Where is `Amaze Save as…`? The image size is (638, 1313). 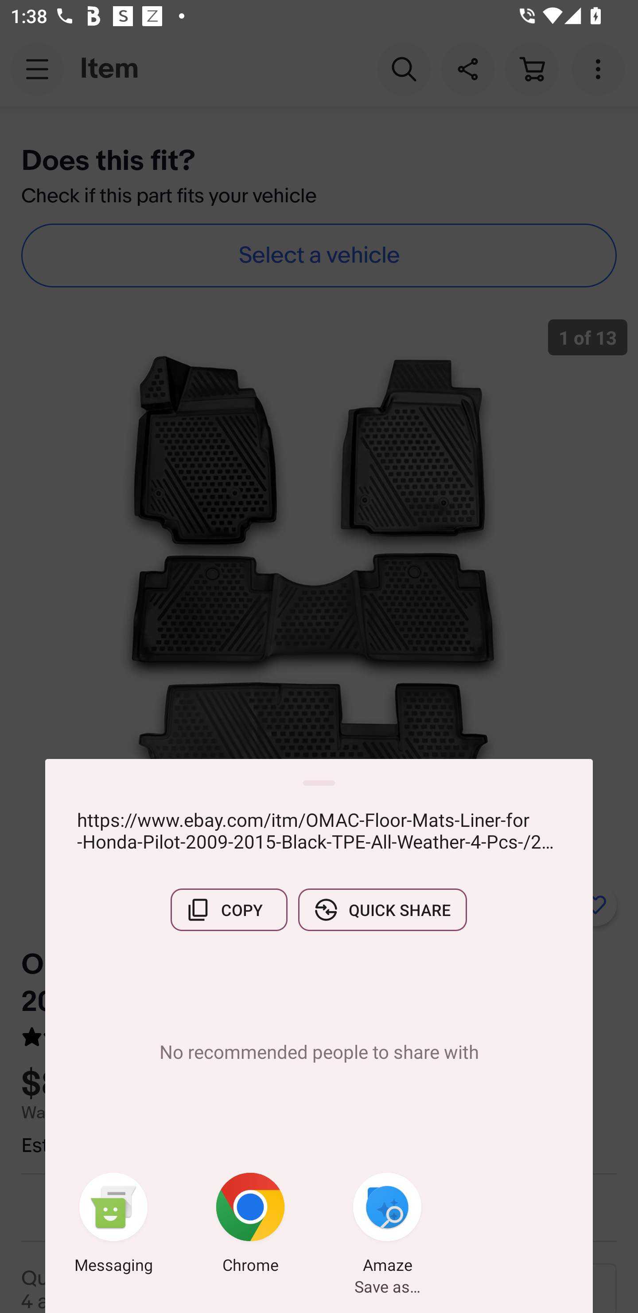
Amaze Save as… is located at coordinates (387, 1226).